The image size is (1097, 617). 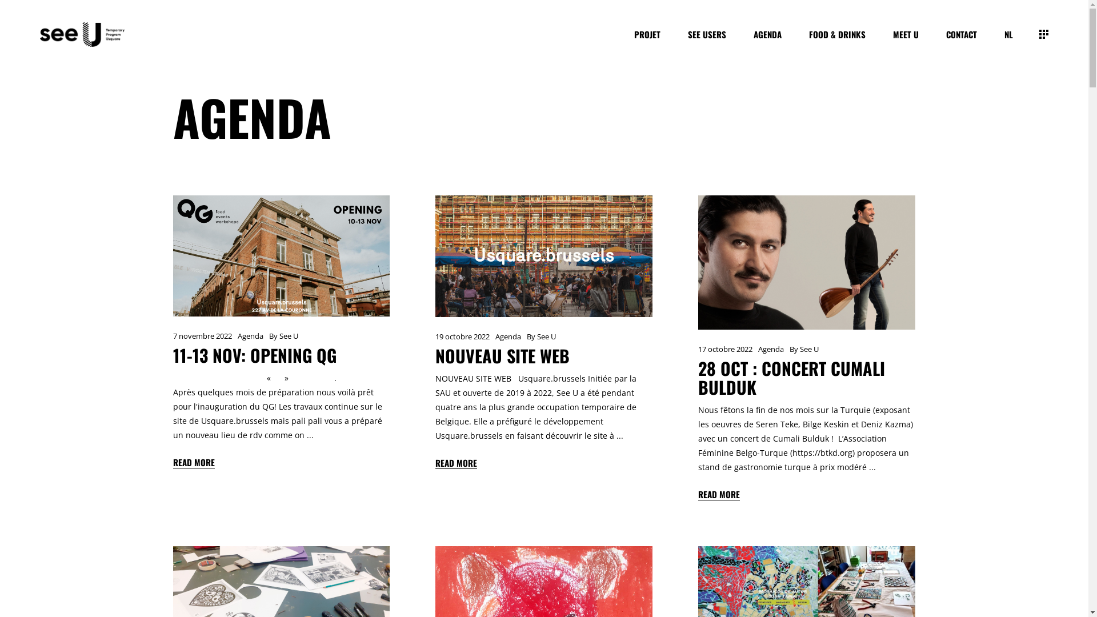 What do you see at coordinates (807, 263) in the screenshot?
I see `28 OCT : CONCERT CUMALI BULDUK` at bounding box center [807, 263].